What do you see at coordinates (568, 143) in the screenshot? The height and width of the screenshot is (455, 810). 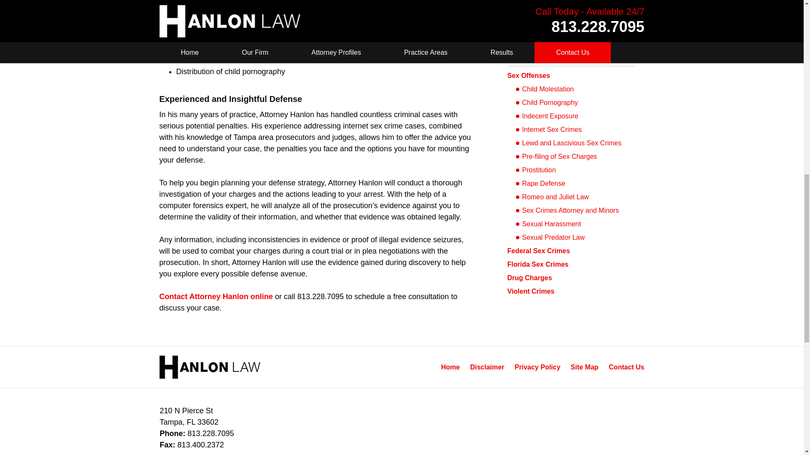 I see `Lewd and Lascivious Sex Crimes` at bounding box center [568, 143].